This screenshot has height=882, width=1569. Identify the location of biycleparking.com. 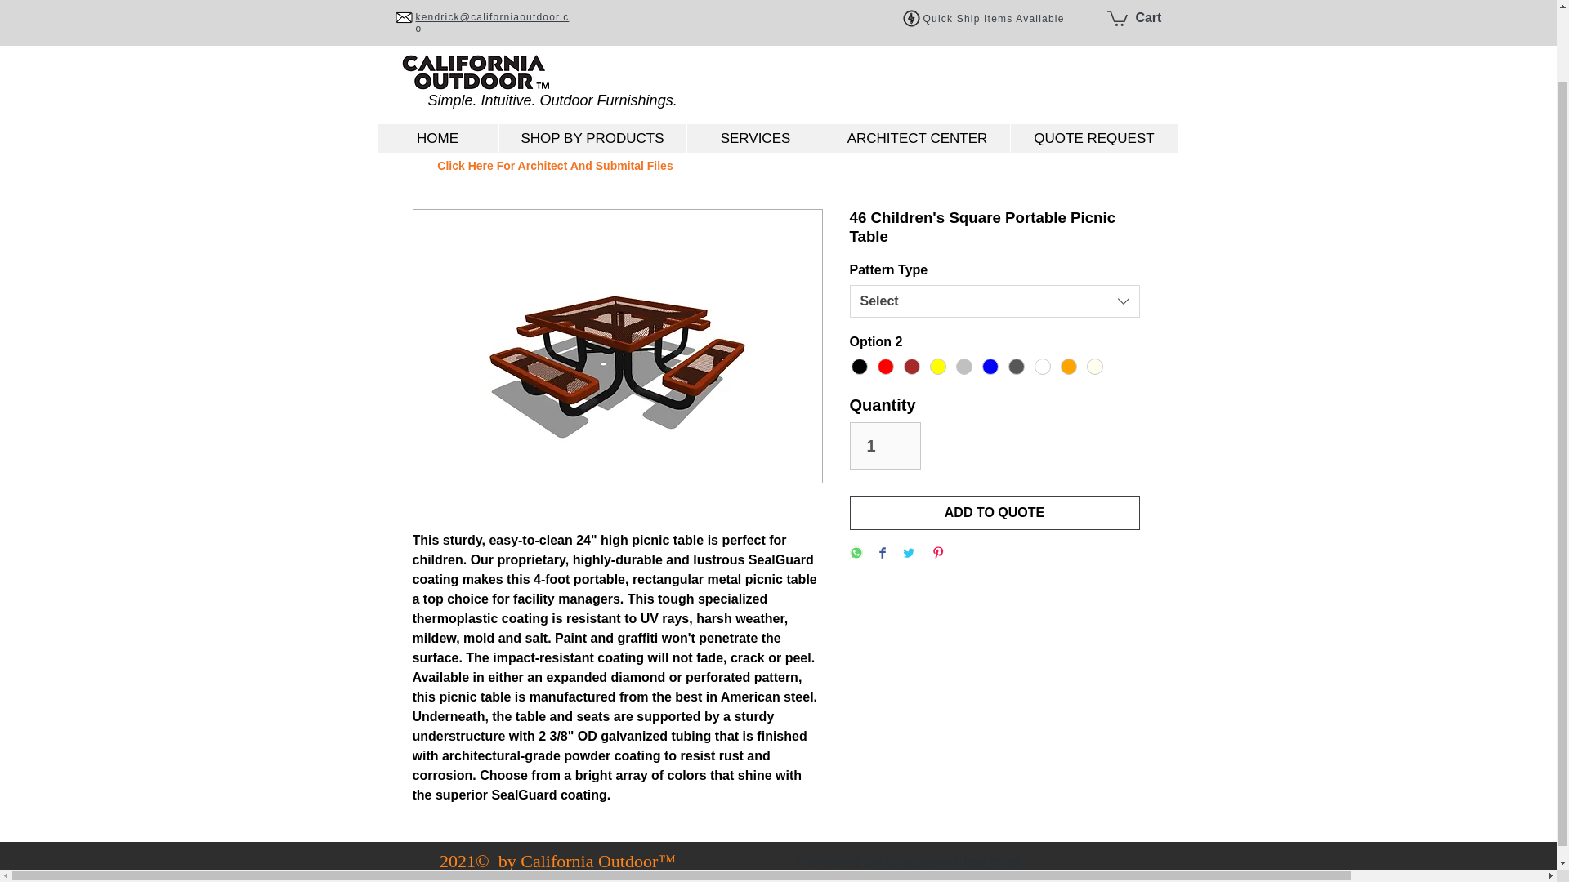
(953, 861).